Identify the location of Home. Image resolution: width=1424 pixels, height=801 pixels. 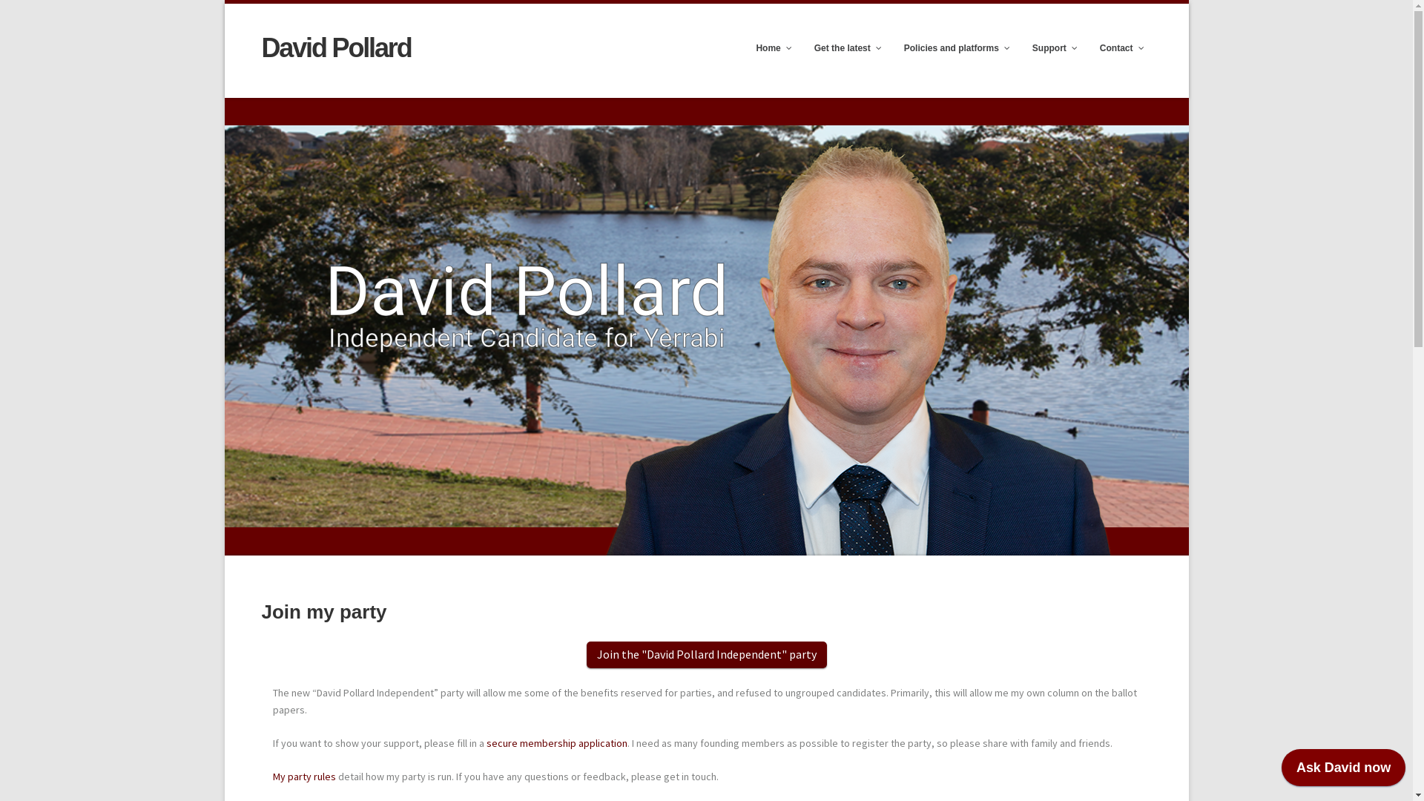
(770, 49).